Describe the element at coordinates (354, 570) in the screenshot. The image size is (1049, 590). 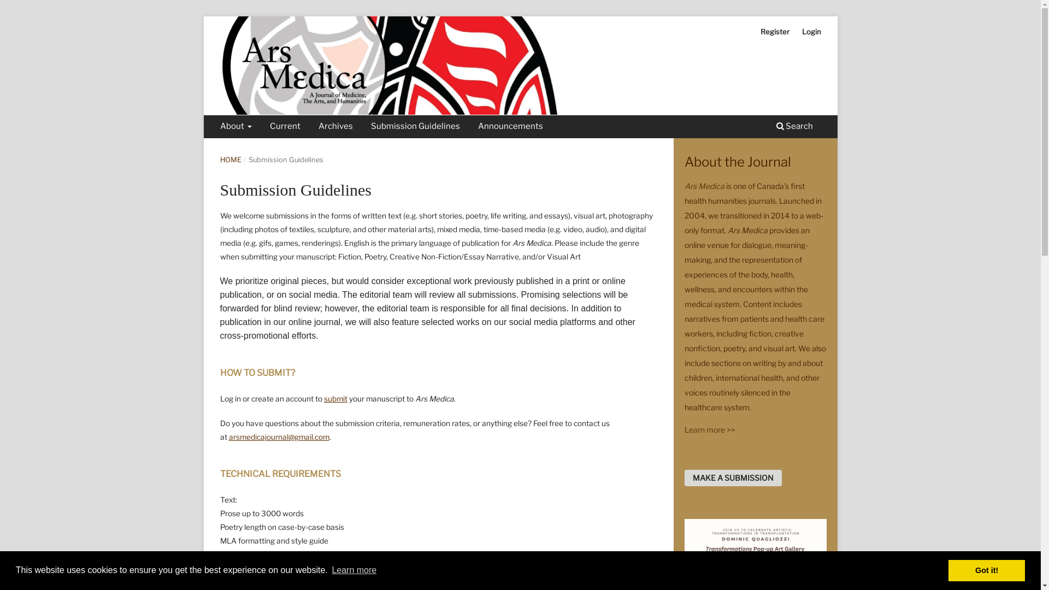
I see `Learn more` at that location.